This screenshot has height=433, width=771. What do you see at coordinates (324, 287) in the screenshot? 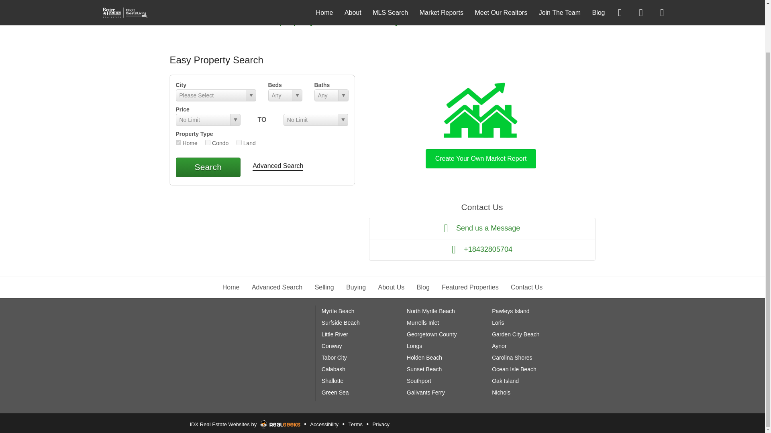
I see `Selling` at bounding box center [324, 287].